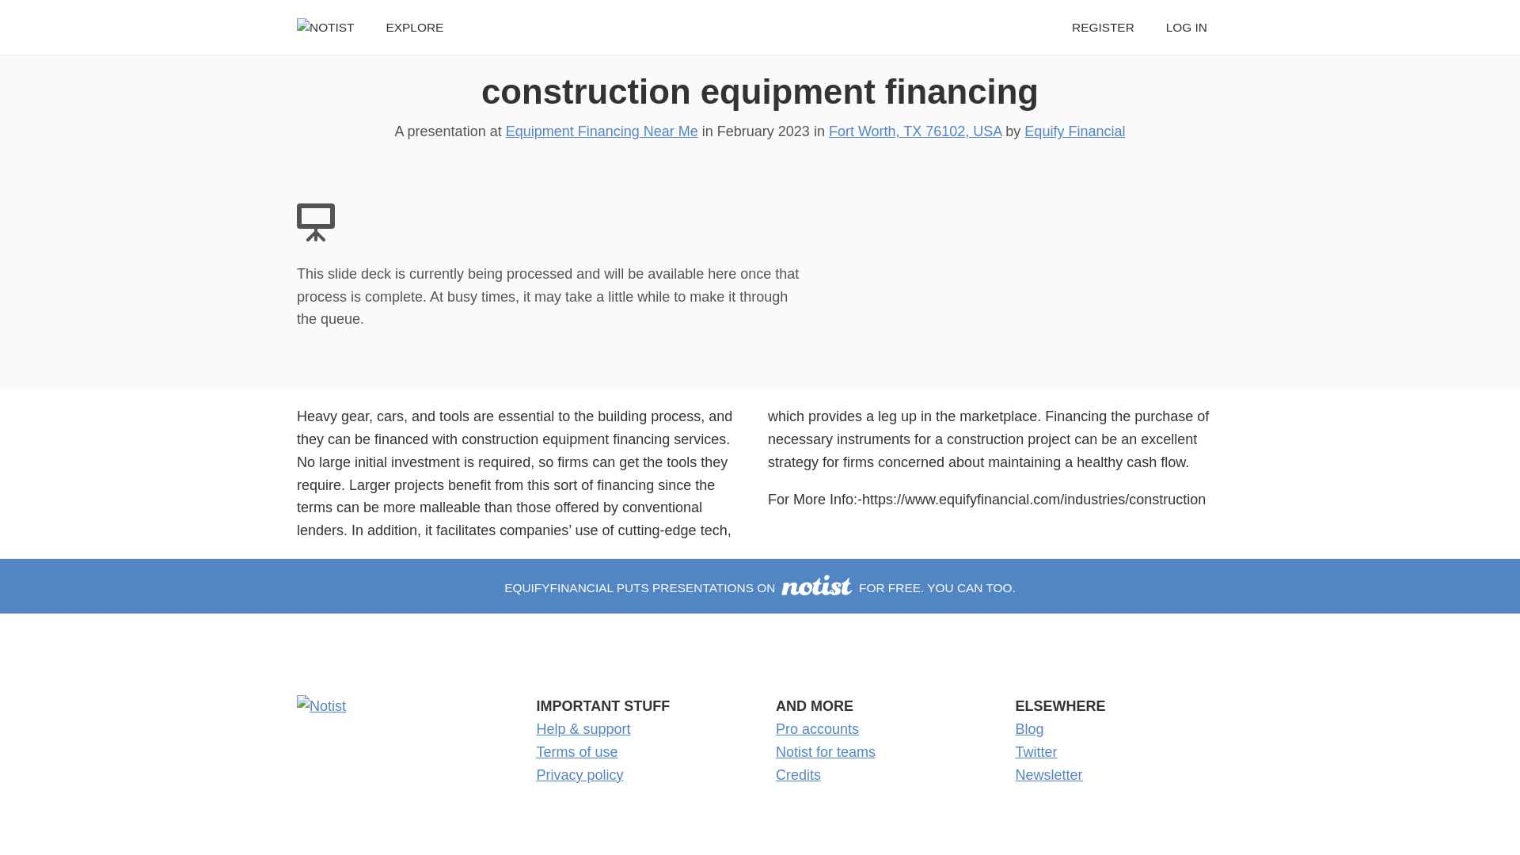  What do you see at coordinates (1035, 752) in the screenshot?
I see `Twitter` at bounding box center [1035, 752].